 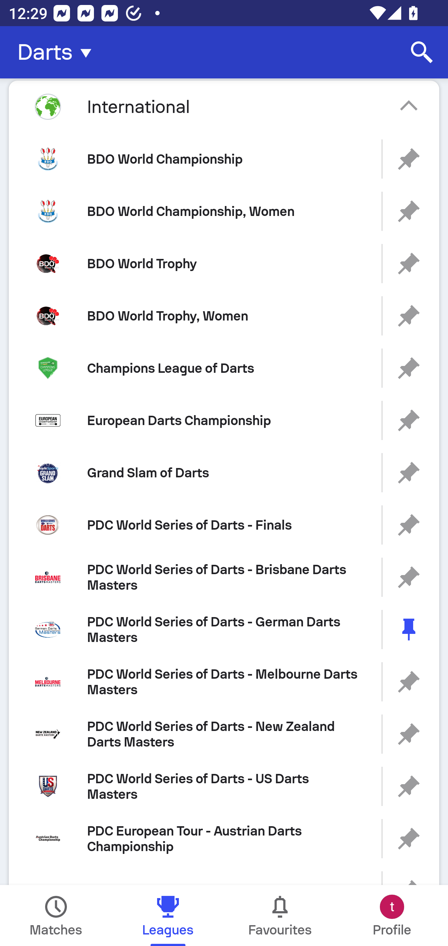 I want to click on PDC World Series of Darts - Brisbane Darts Masters, so click(x=224, y=578).